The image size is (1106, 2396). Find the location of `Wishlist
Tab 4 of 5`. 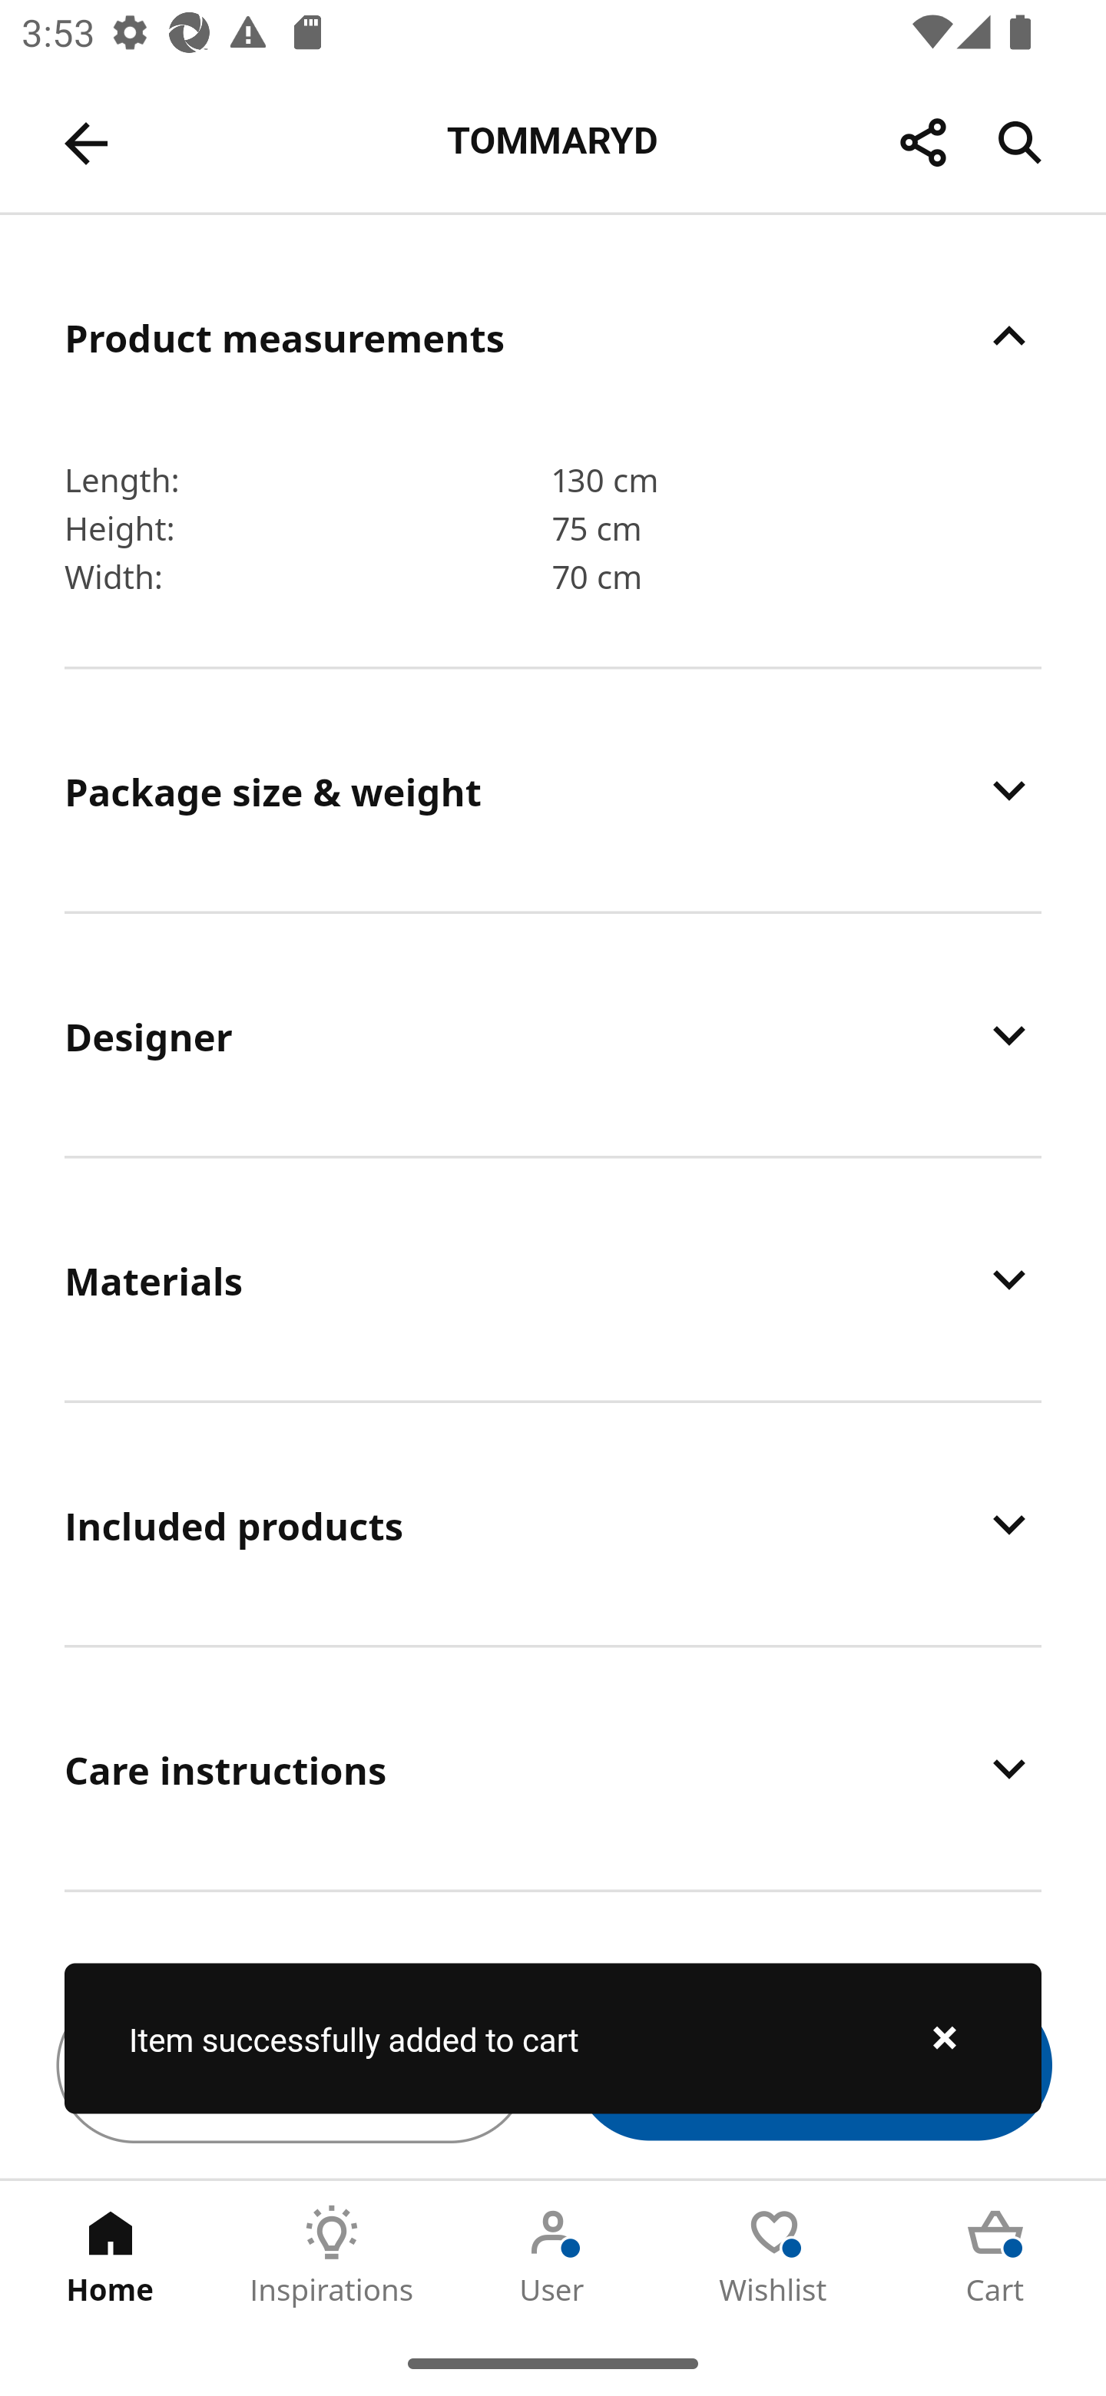

Wishlist
Tab 4 of 5 is located at coordinates (774, 2255).